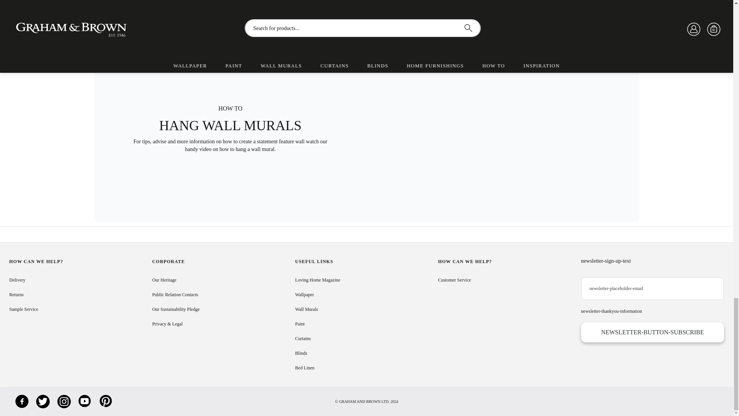  I want to click on Delivery, so click(17, 280).